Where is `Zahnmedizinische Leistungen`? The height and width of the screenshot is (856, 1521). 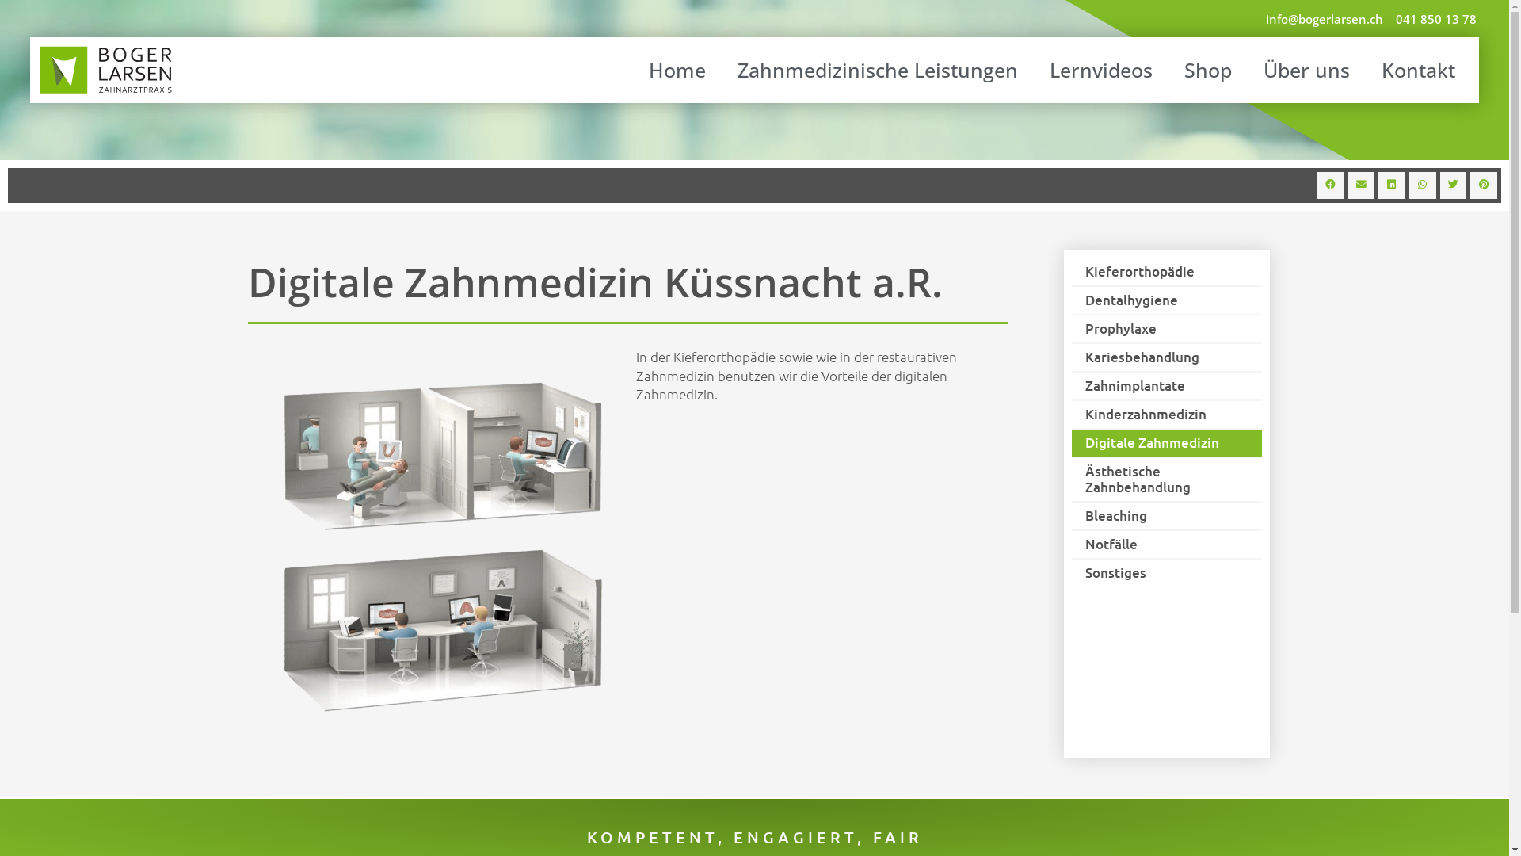
Zahnmedizinische Leistungen is located at coordinates (878, 70).